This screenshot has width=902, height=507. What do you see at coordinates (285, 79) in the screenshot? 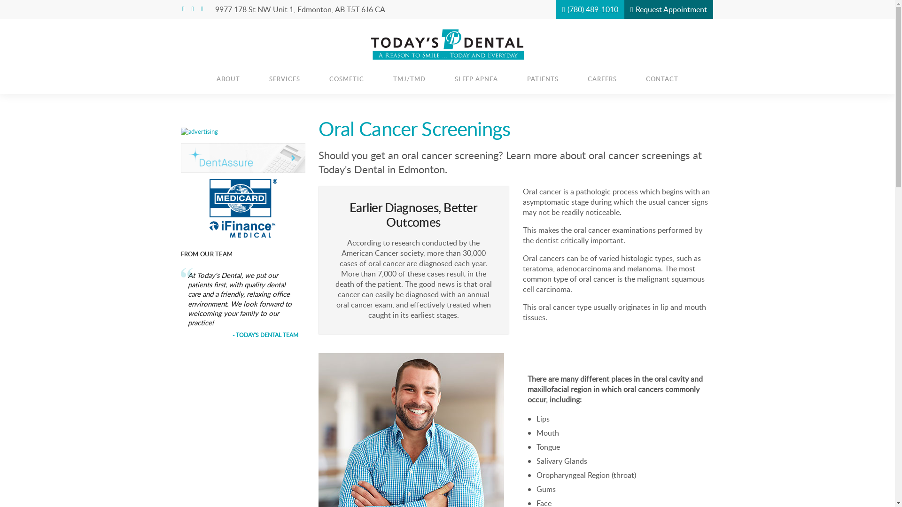
I see `SERVICES` at bounding box center [285, 79].